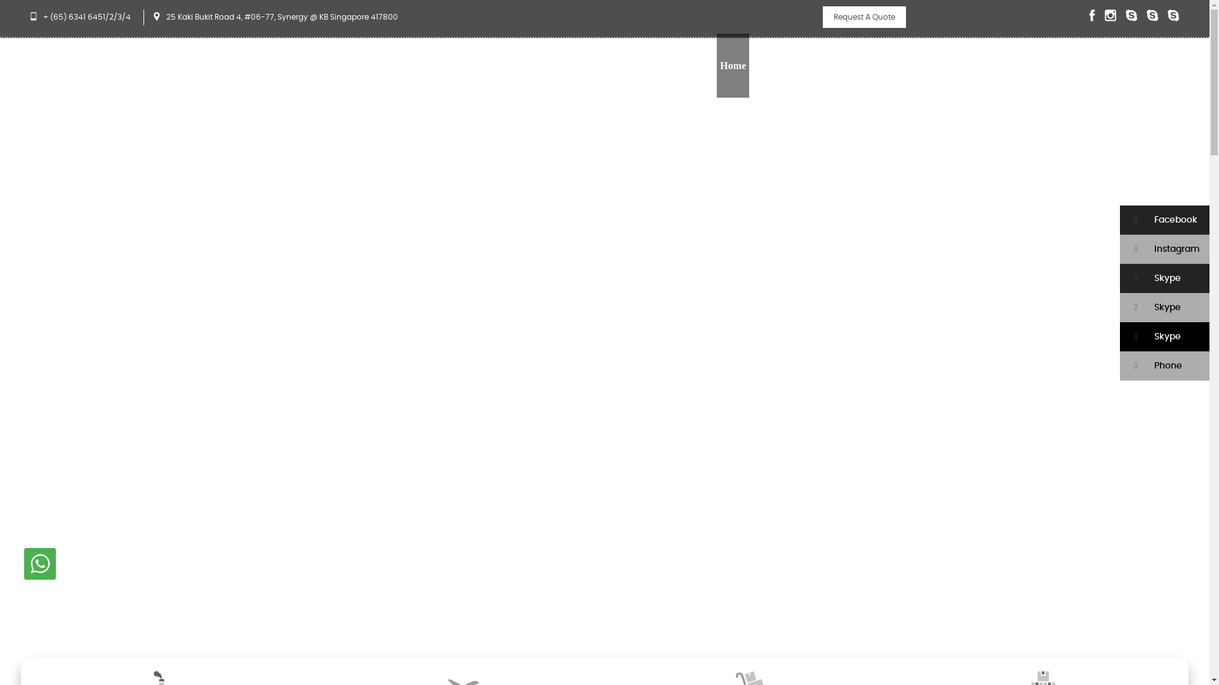 Image resolution: width=1219 pixels, height=685 pixels. Describe the element at coordinates (828, 66) in the screenshot. I see `Our Services` at that location.